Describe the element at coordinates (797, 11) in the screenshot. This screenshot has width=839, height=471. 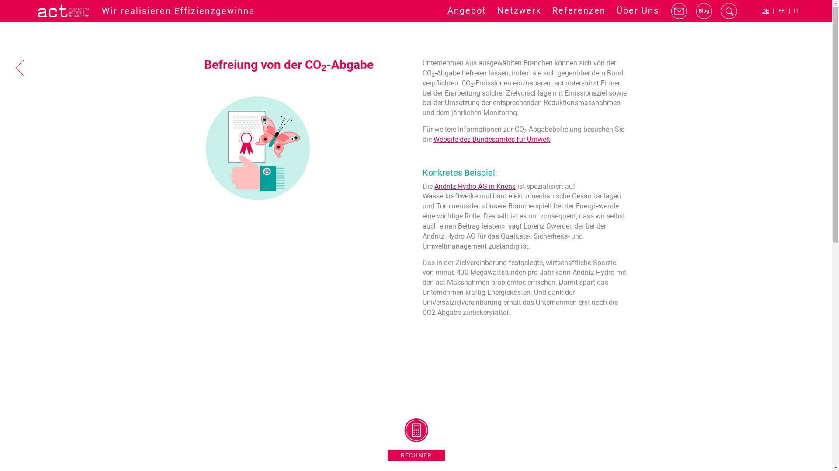
I see `IT` at that location.